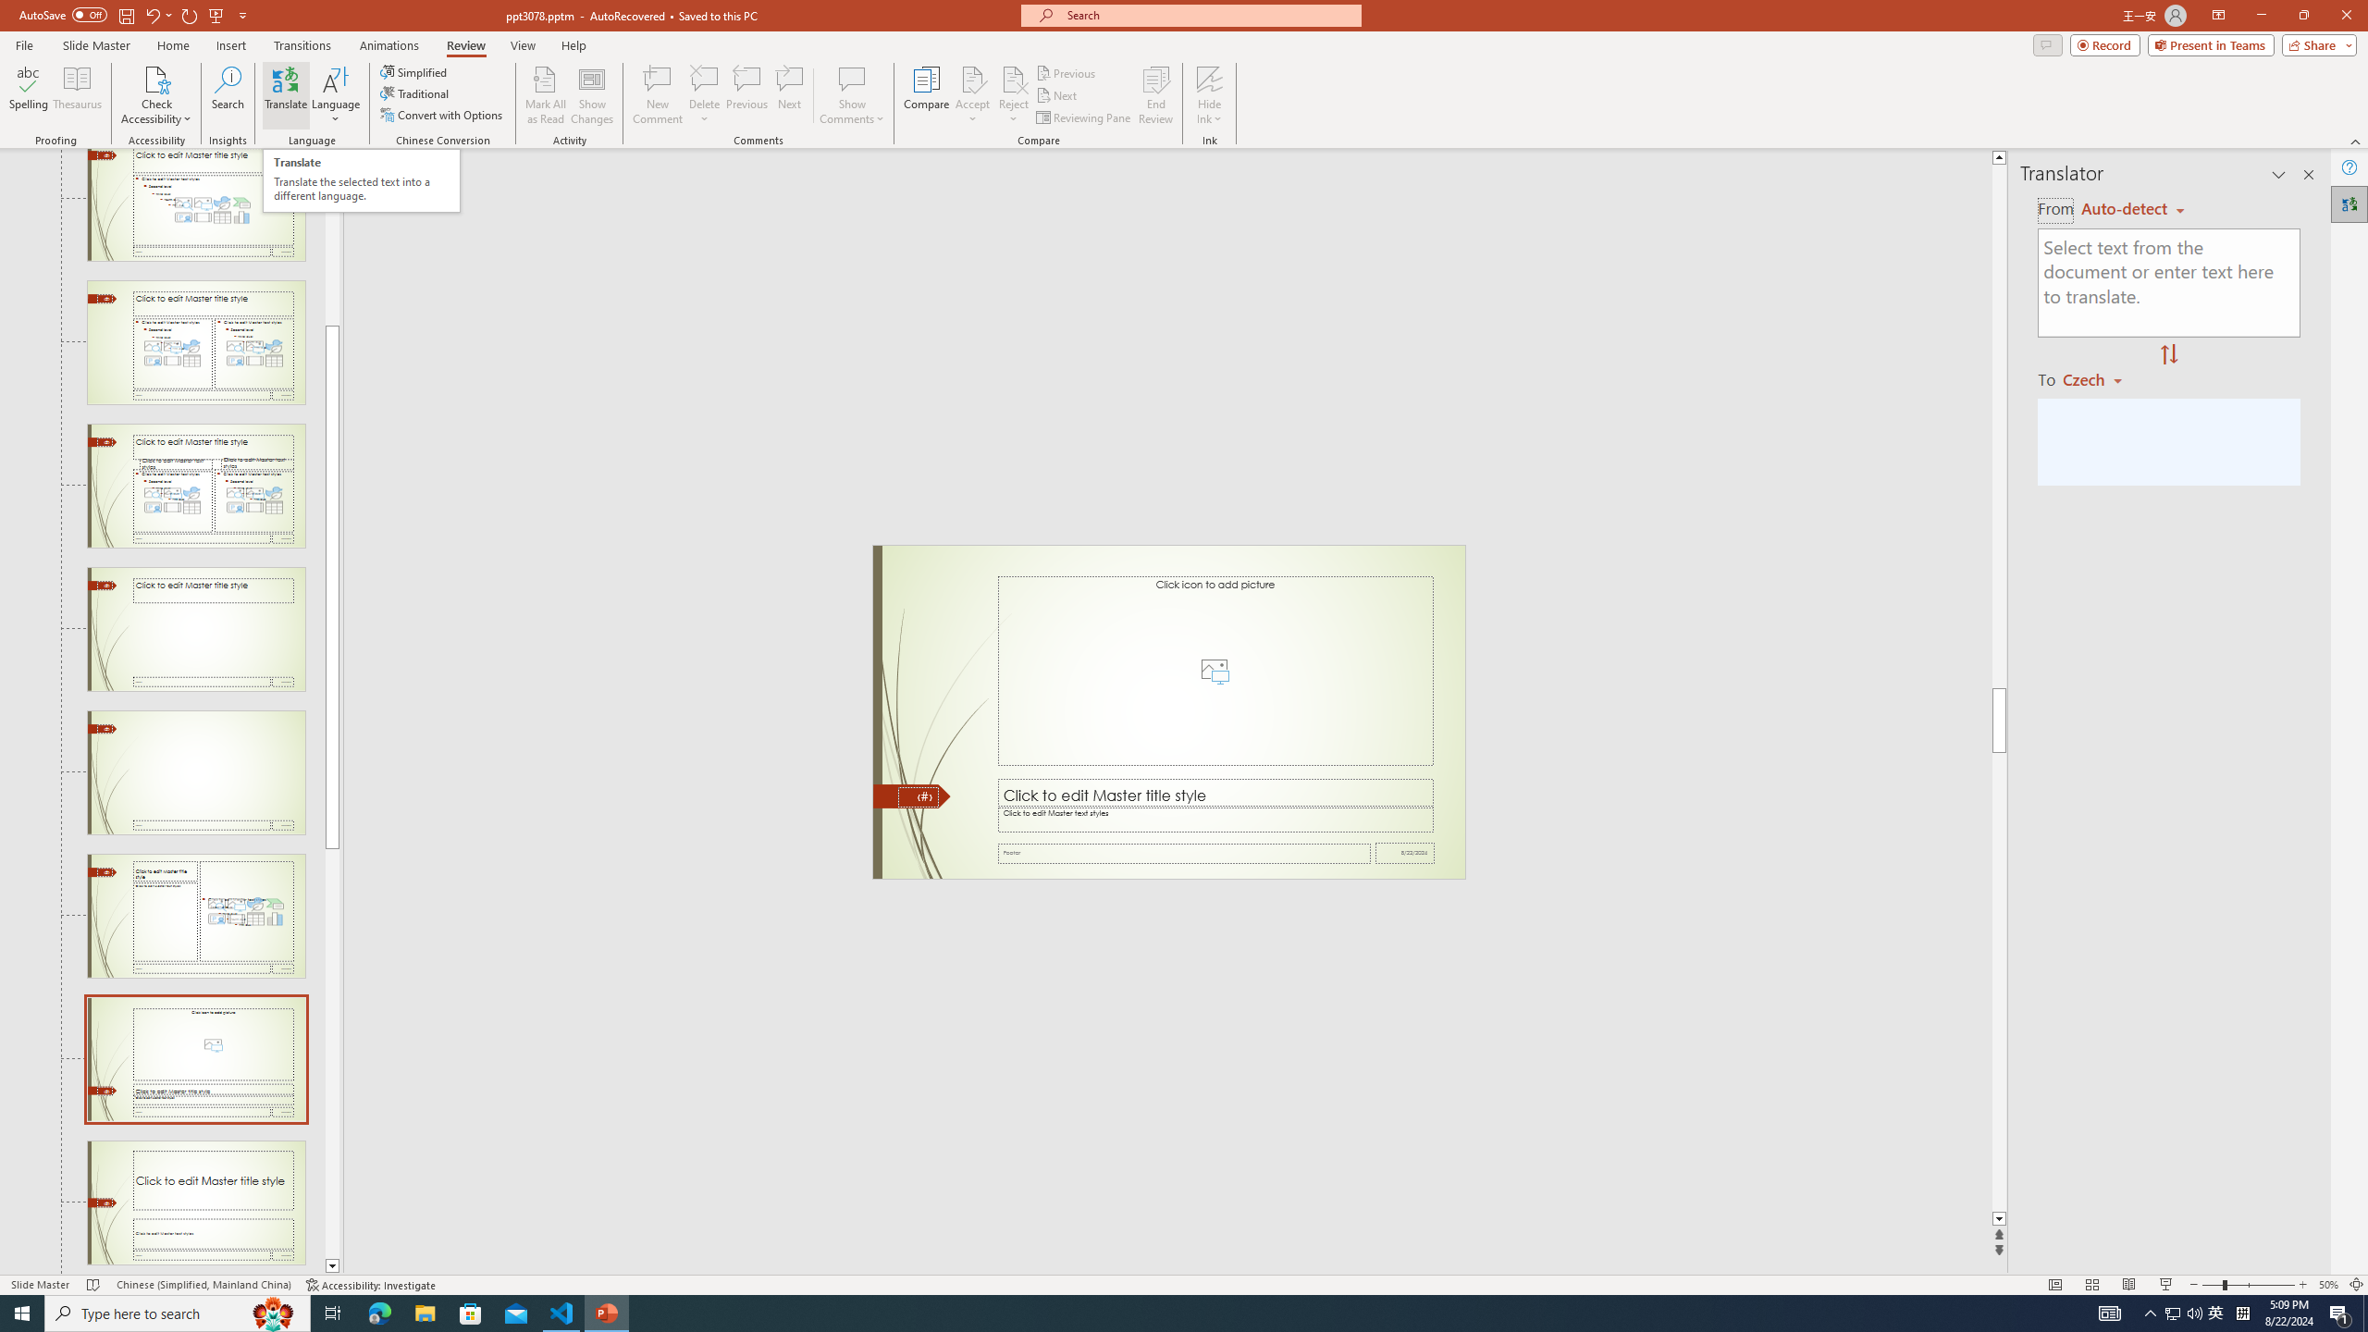 The width and height of the screenshot is (2368, 1332). What do you see at coordinates (918, 797) in the screenshot?
I see `Slide Number` at bounding box center [918, 797].